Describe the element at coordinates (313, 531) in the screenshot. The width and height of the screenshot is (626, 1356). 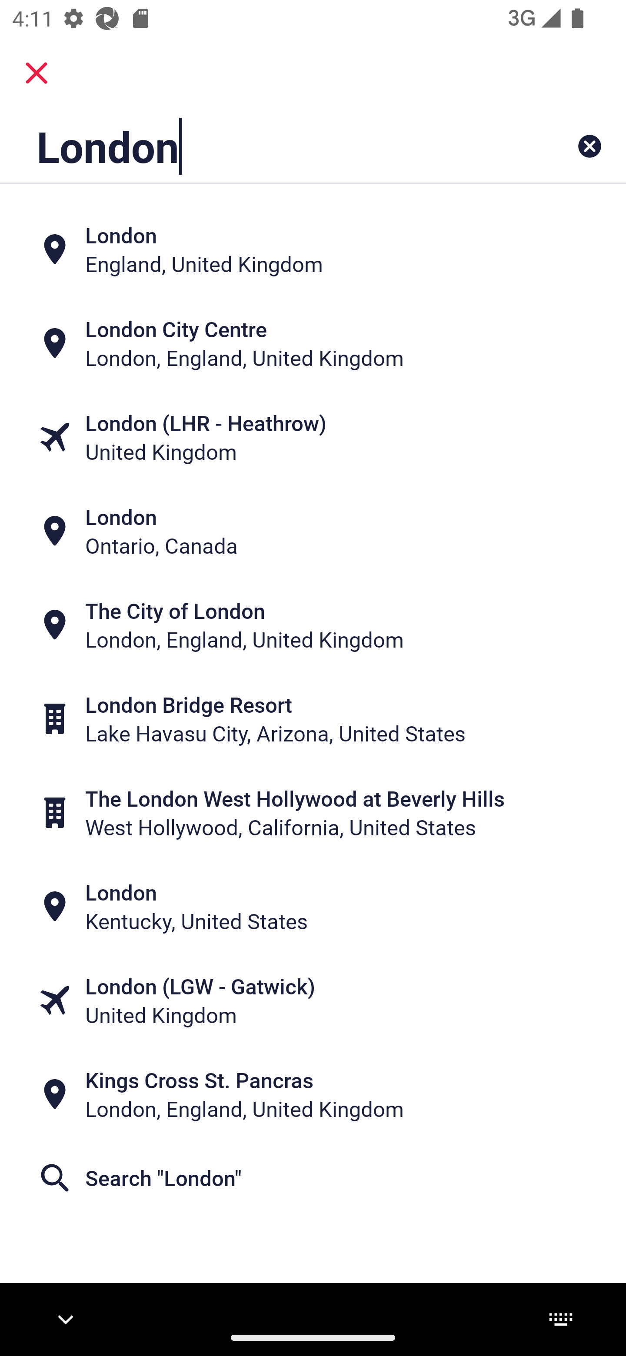
I see `London Ontario, Canada` at that location.